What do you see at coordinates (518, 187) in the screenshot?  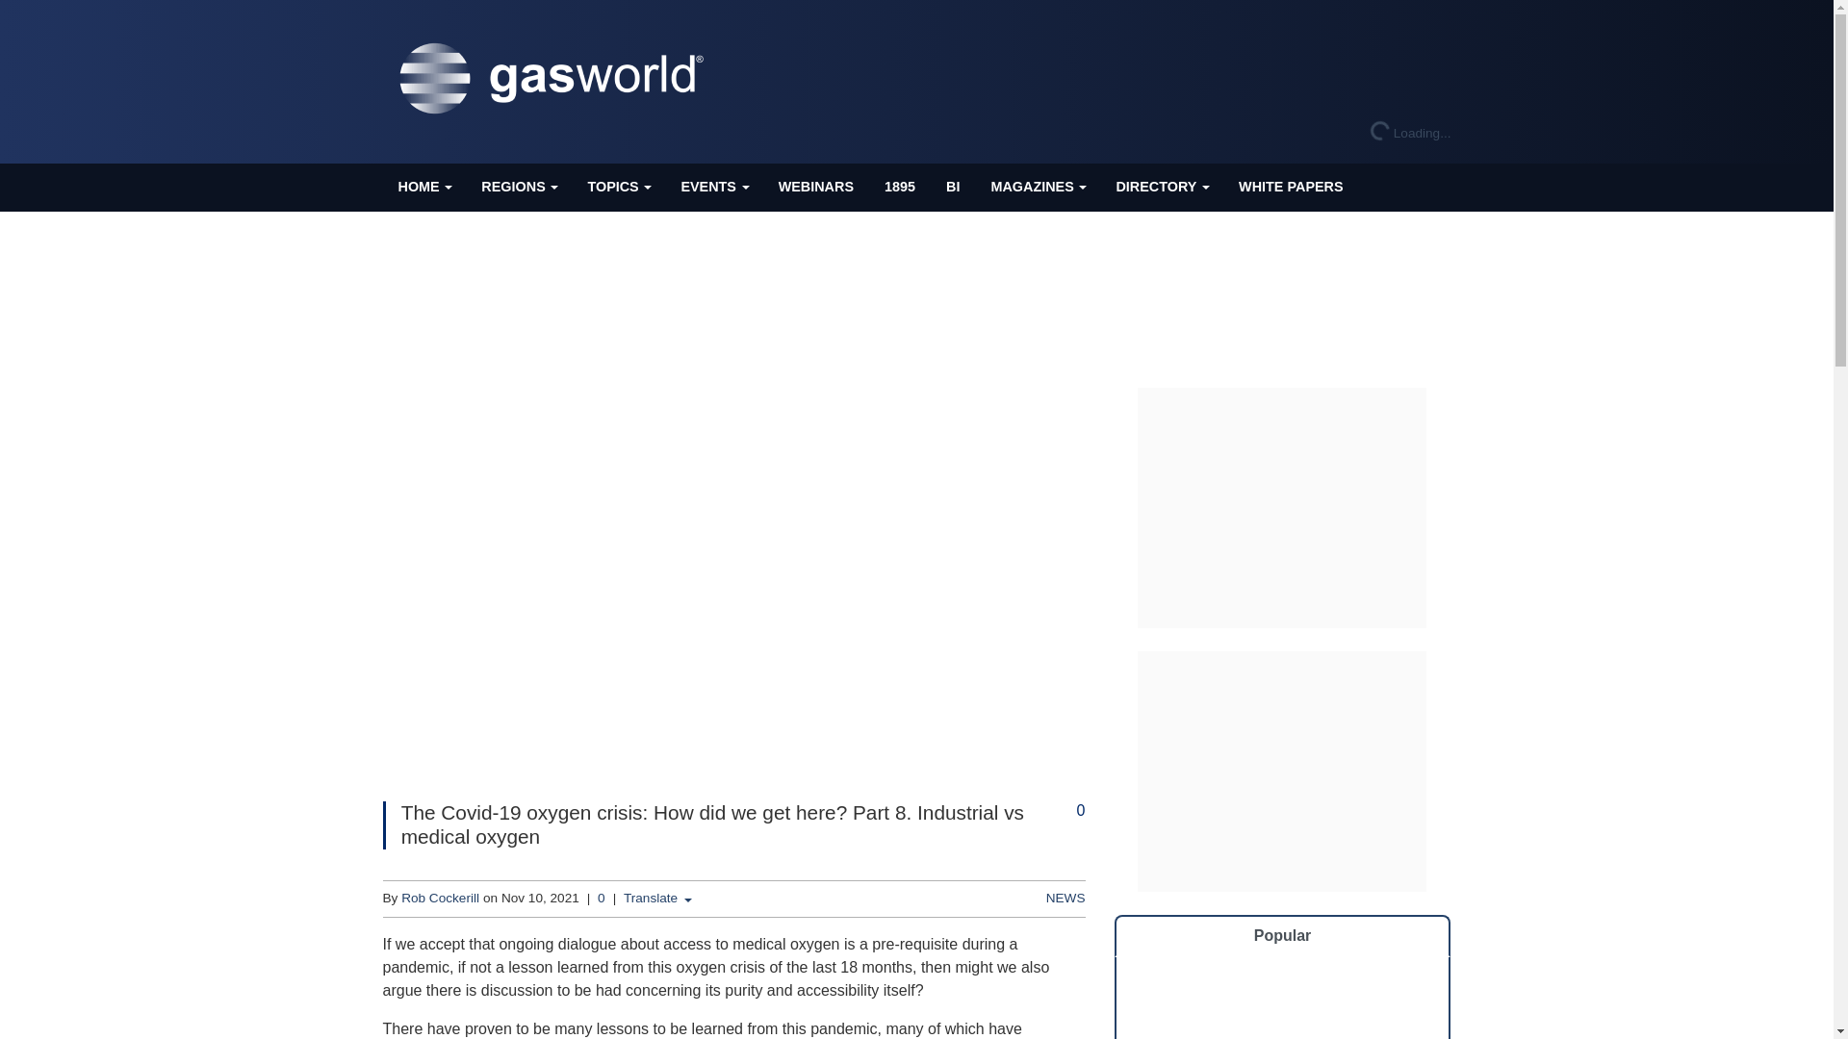 I see `Regions` at bounding box center [518, 187].